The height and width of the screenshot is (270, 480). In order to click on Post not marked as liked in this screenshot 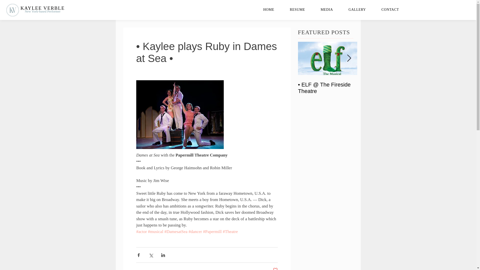, I will do `click(275, 268)`.